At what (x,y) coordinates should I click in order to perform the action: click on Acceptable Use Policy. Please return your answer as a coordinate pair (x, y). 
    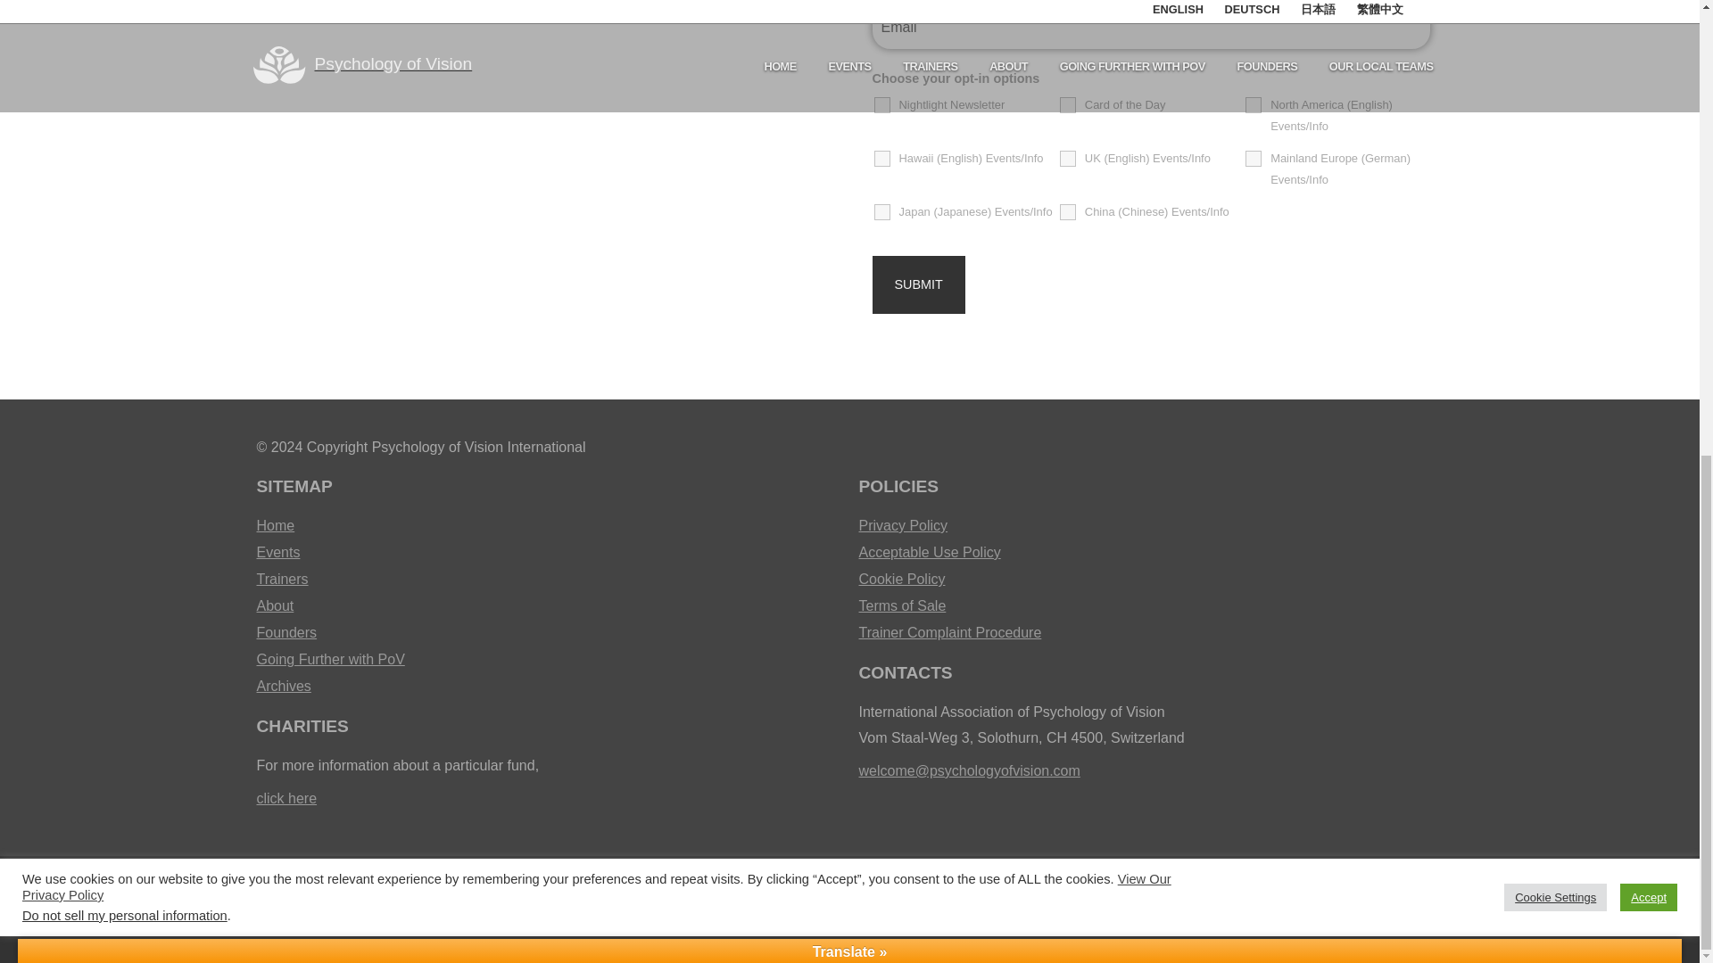
    Looking at the image, I should click on (1149, 553).